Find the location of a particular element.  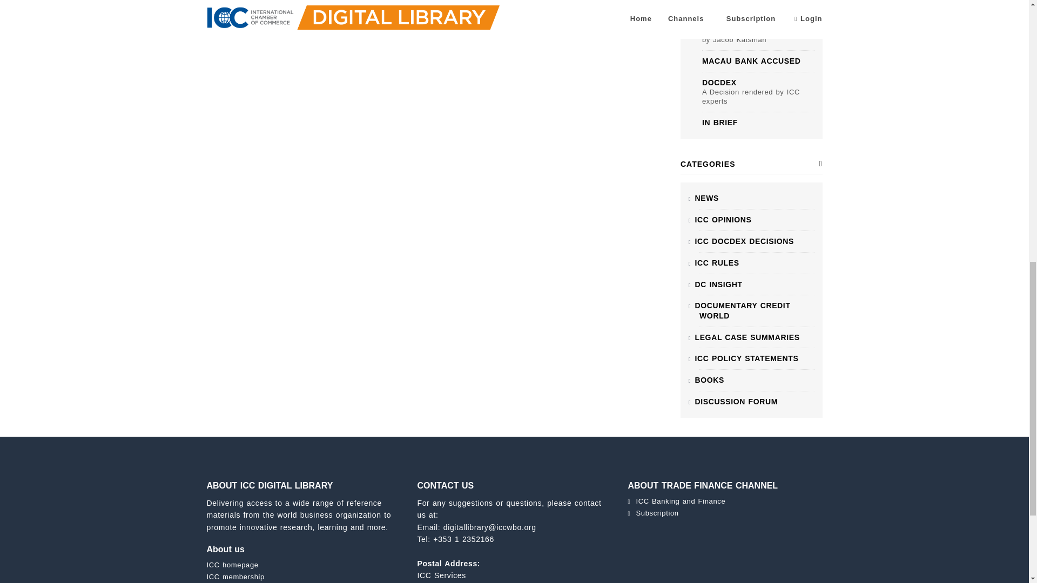

ICC Rules is located at coordinates (716, 262).